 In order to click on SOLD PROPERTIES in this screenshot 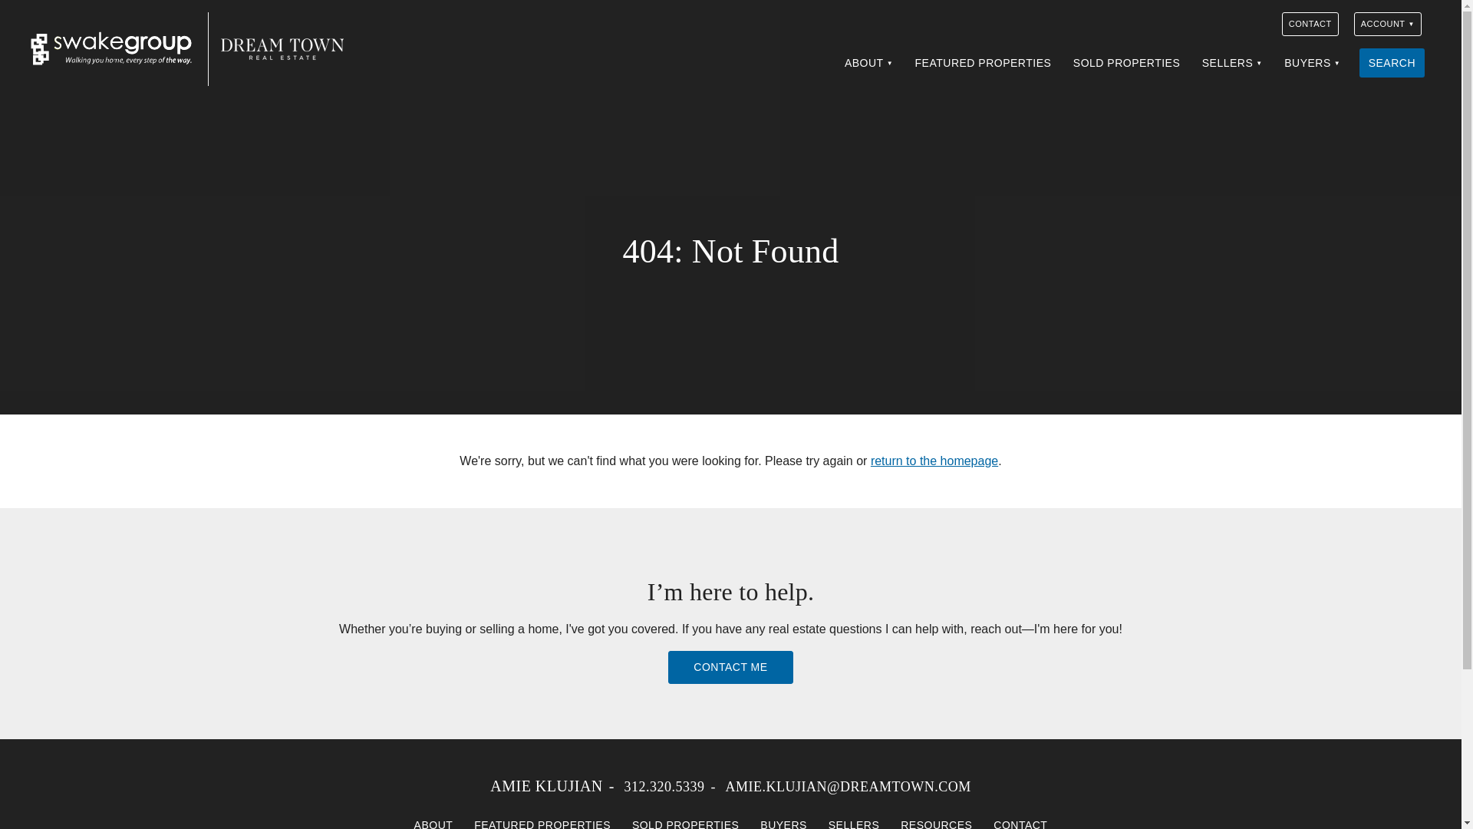, I will do `click(686, 820)`.